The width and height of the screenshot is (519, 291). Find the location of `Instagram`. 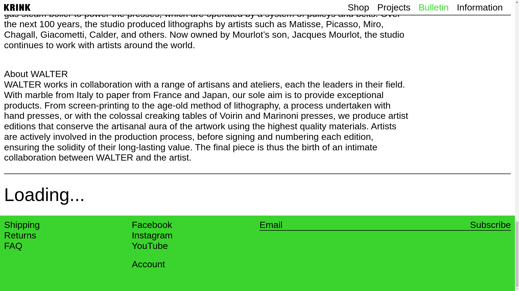

Instagram is located at coordinates (152, 235).